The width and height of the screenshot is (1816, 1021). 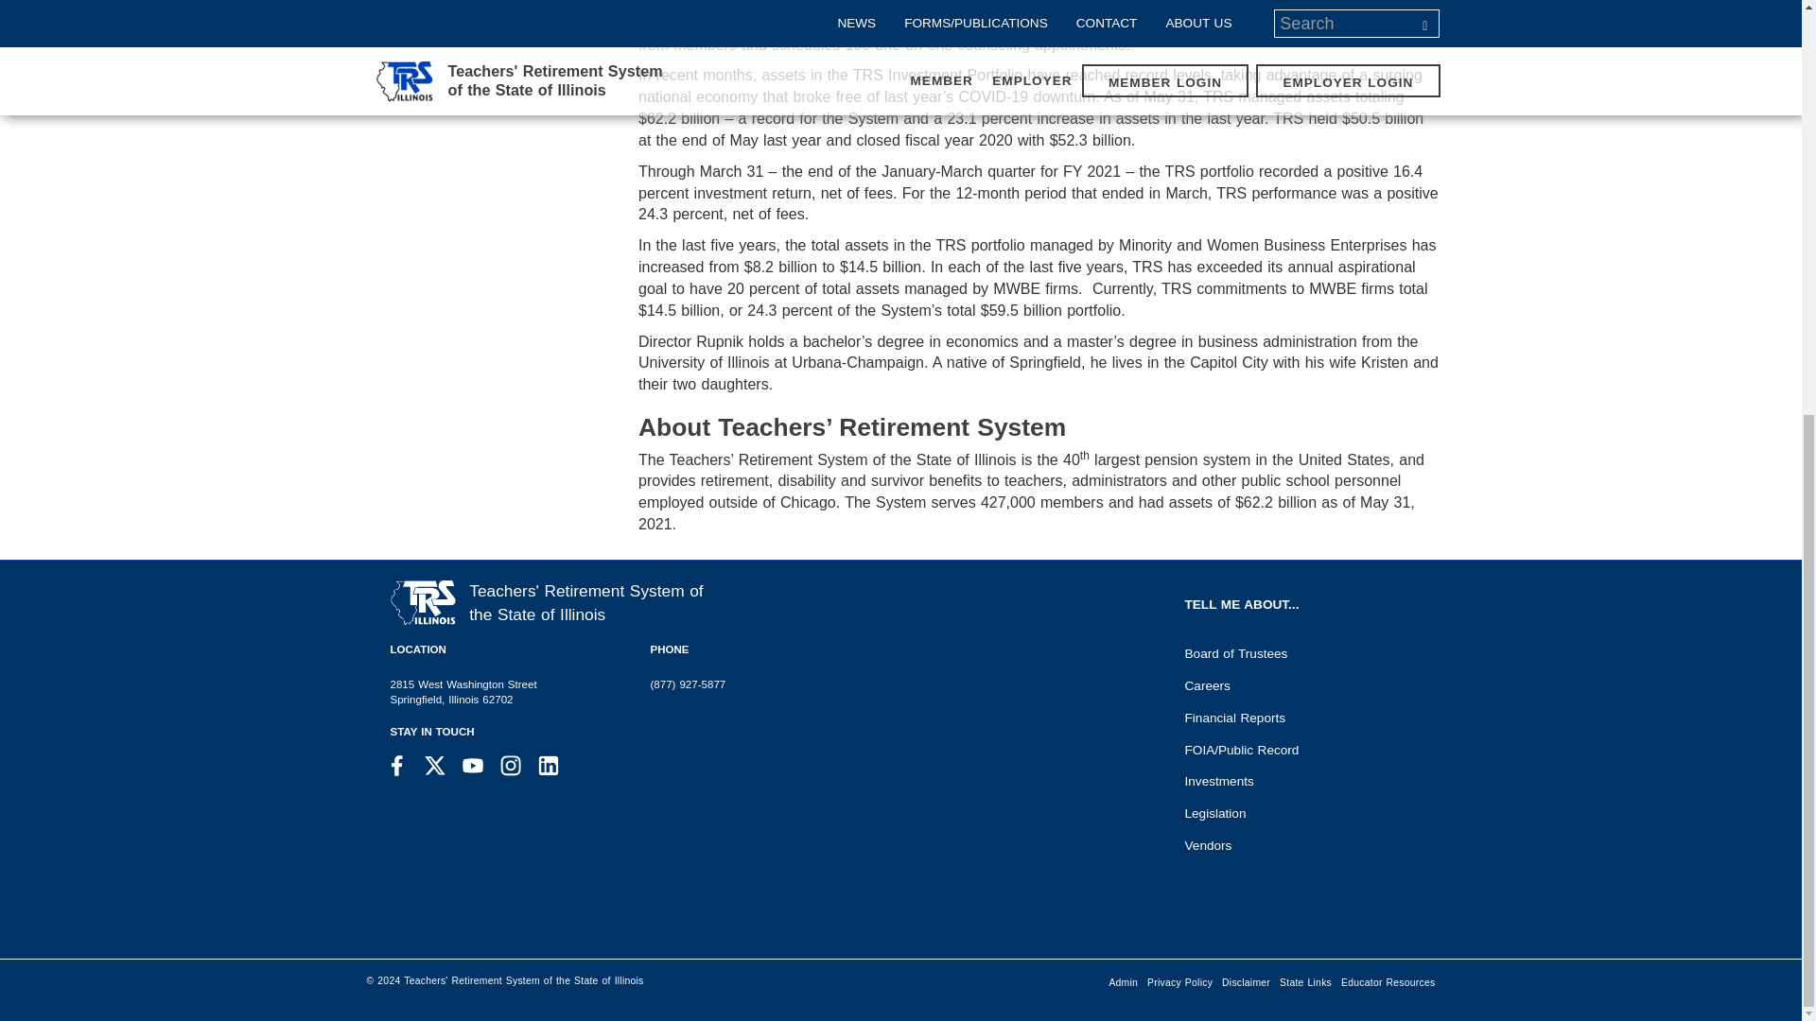 What do you see at coordinates (1388, 976) in the screenshot?
I see `Educator Resources` at bounding box center [1388, 976].